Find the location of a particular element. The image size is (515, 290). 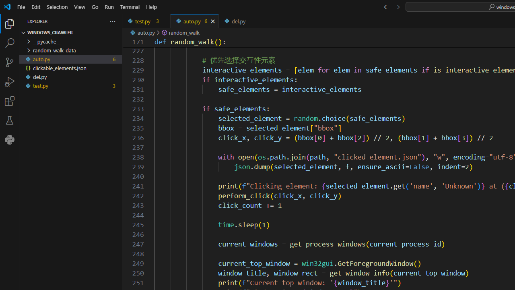

Help is located at coordinates (151, 6).